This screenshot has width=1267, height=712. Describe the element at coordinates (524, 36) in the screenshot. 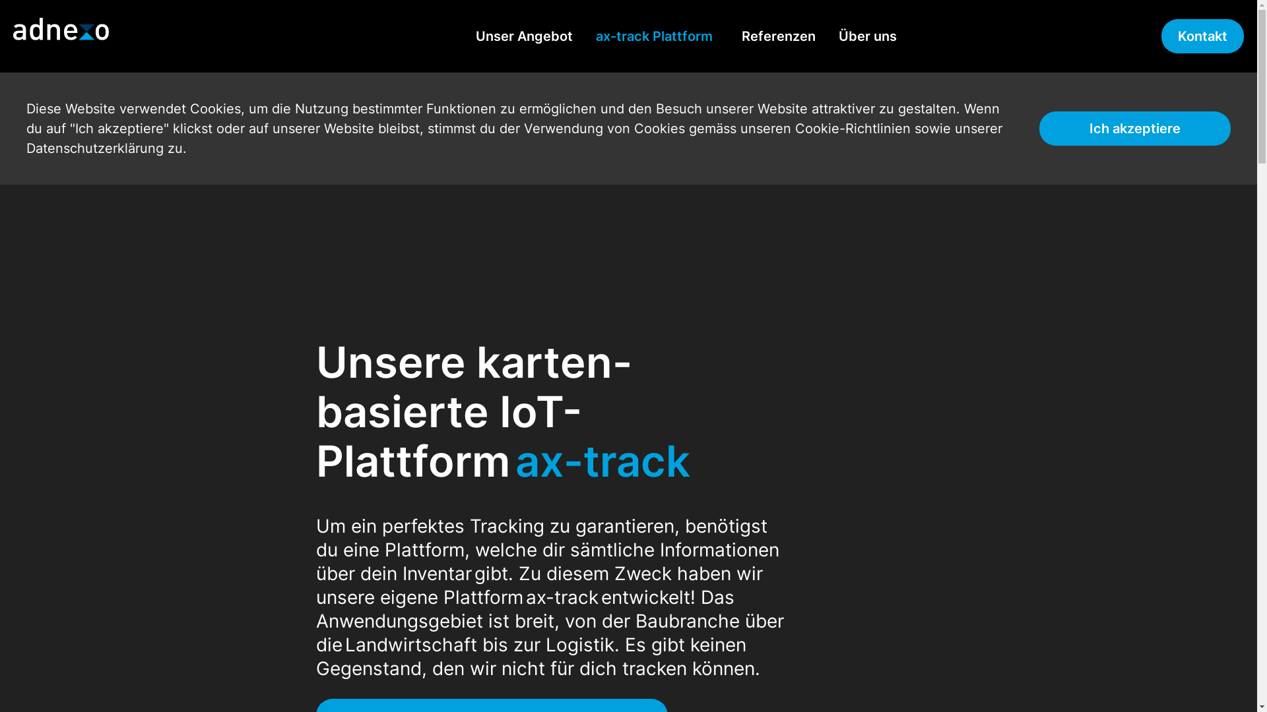

I see `Unser Angebot` at that location.